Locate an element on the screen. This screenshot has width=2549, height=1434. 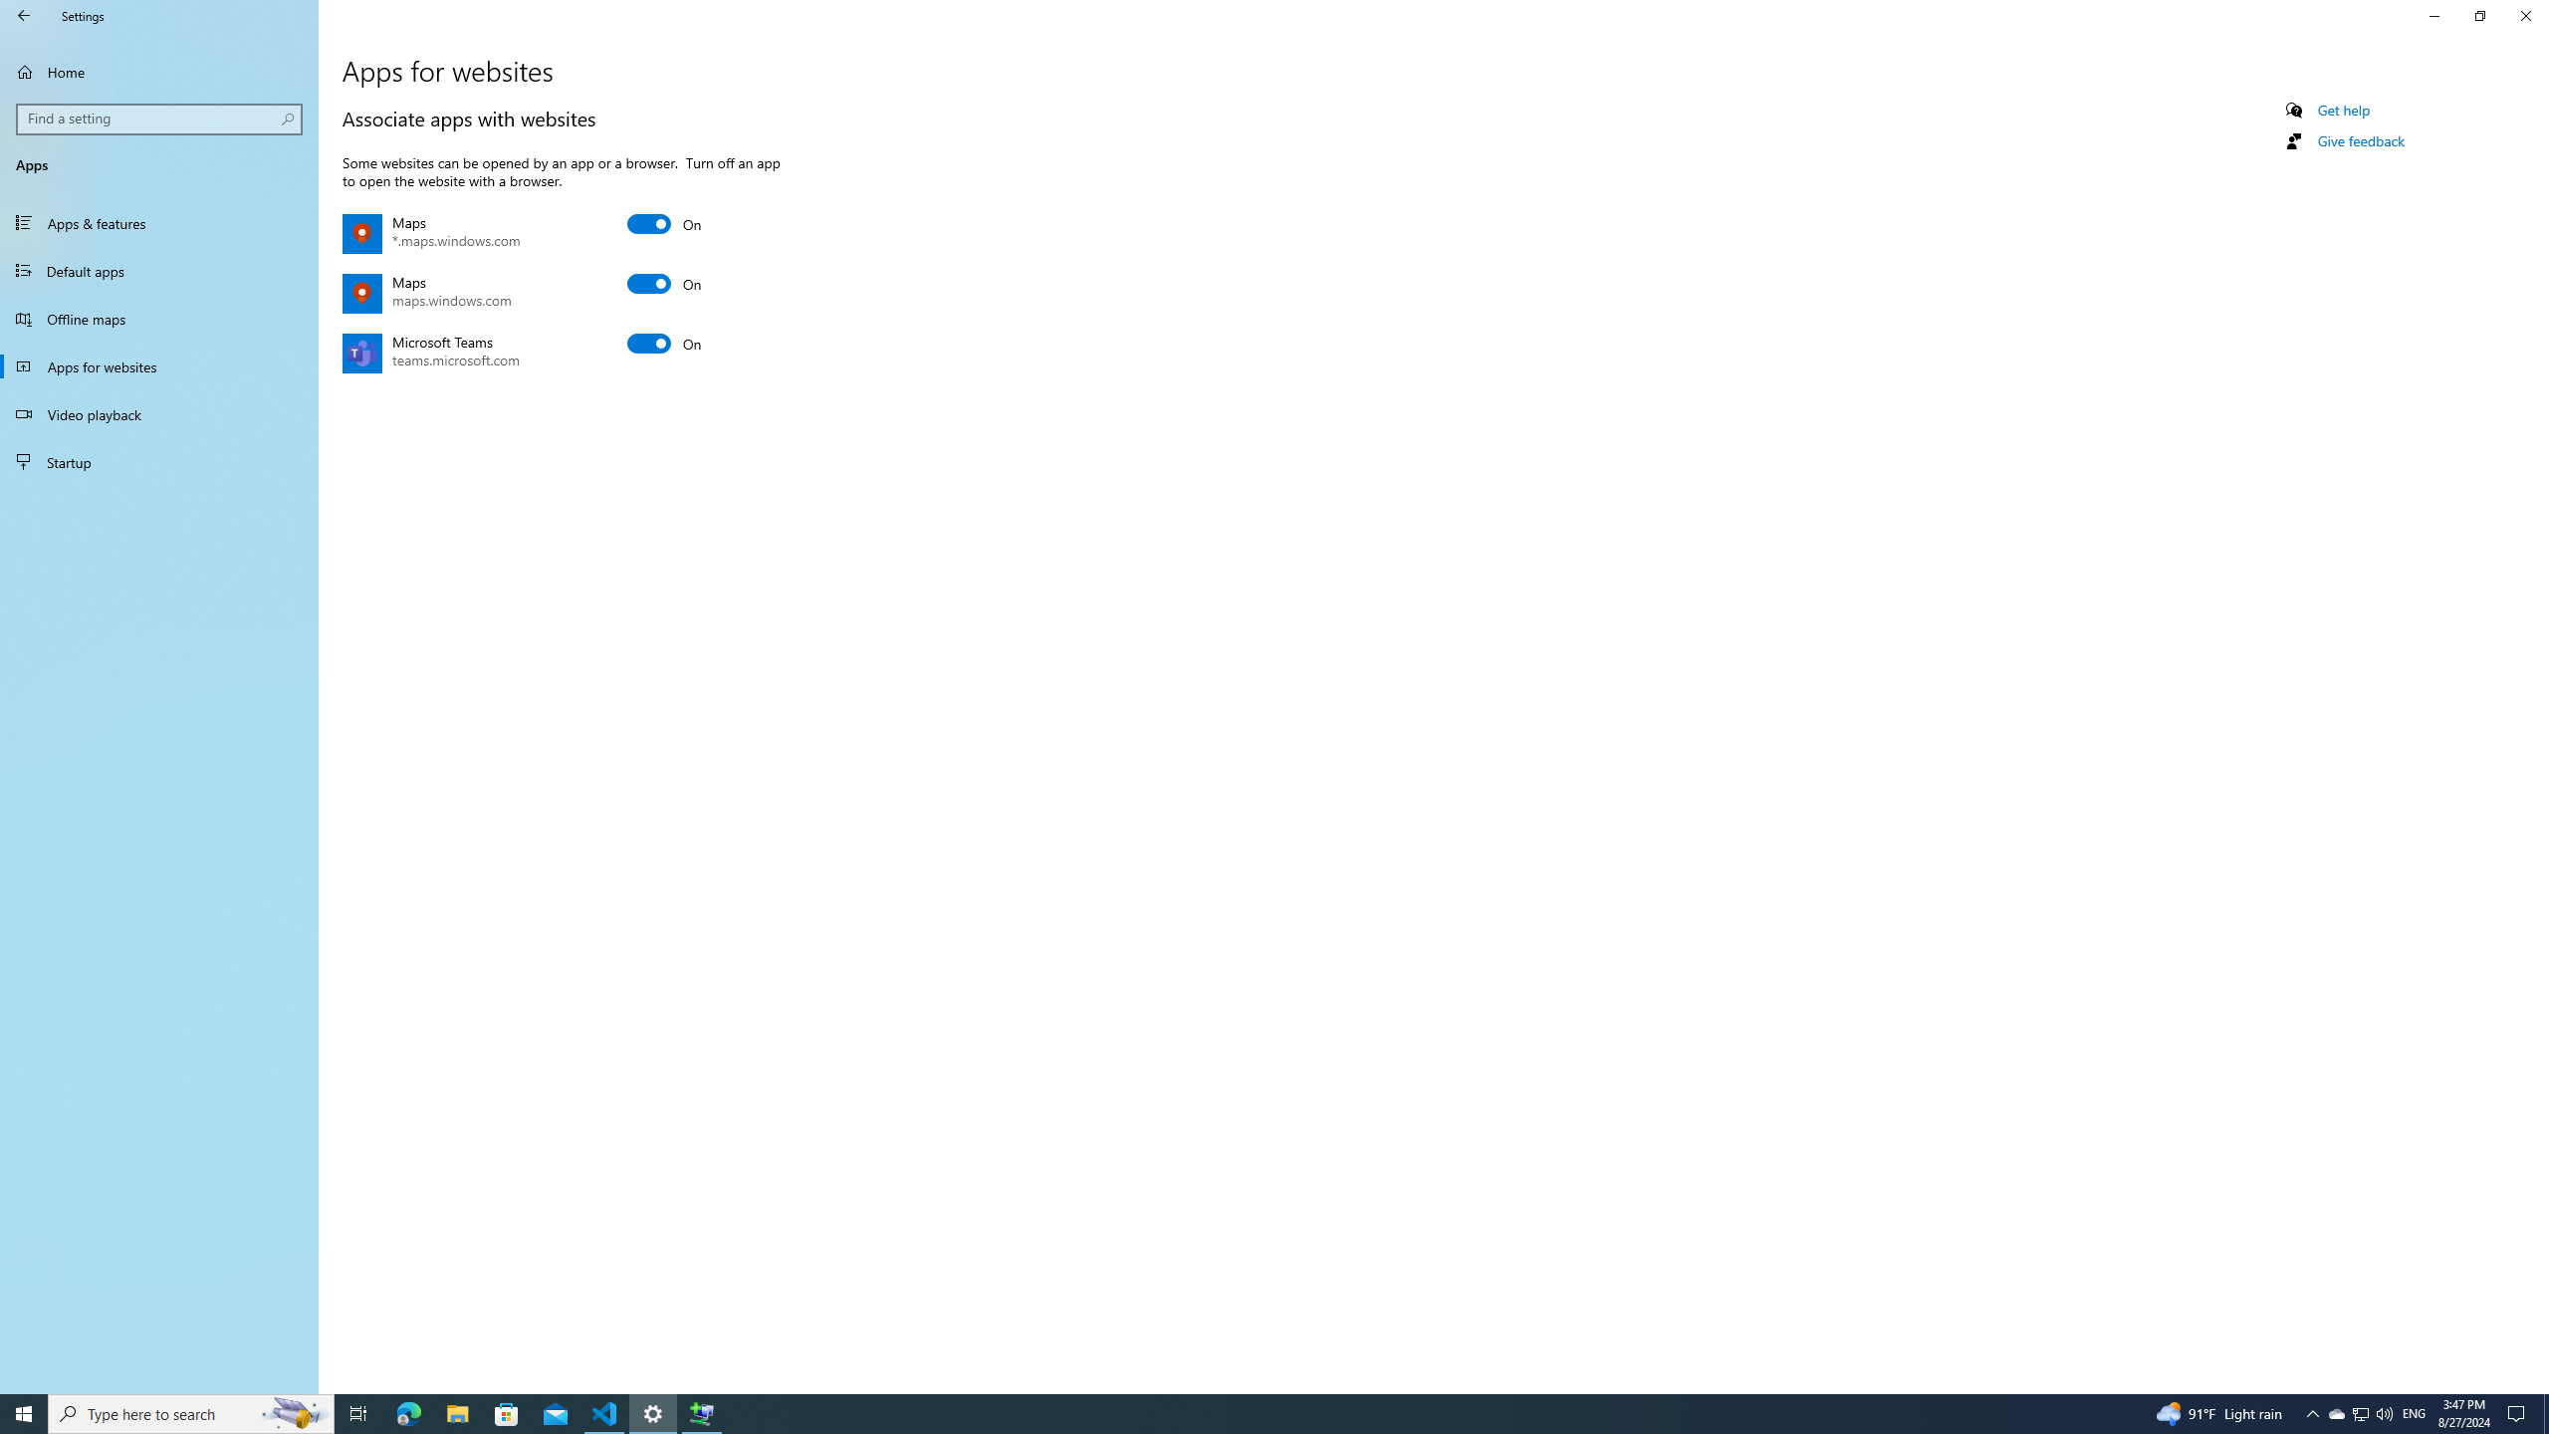
Running applications is located at coordinates (1237, 1414).